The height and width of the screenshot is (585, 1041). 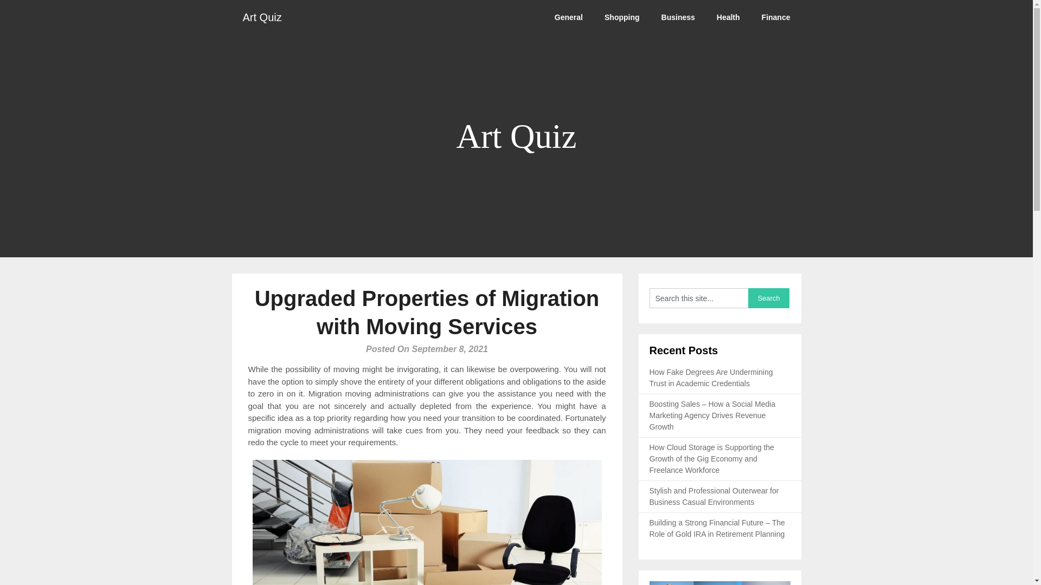 What do you see at coordinates (568, 17) in the screenshot?
I see `General` at bounding box center [568, 17].